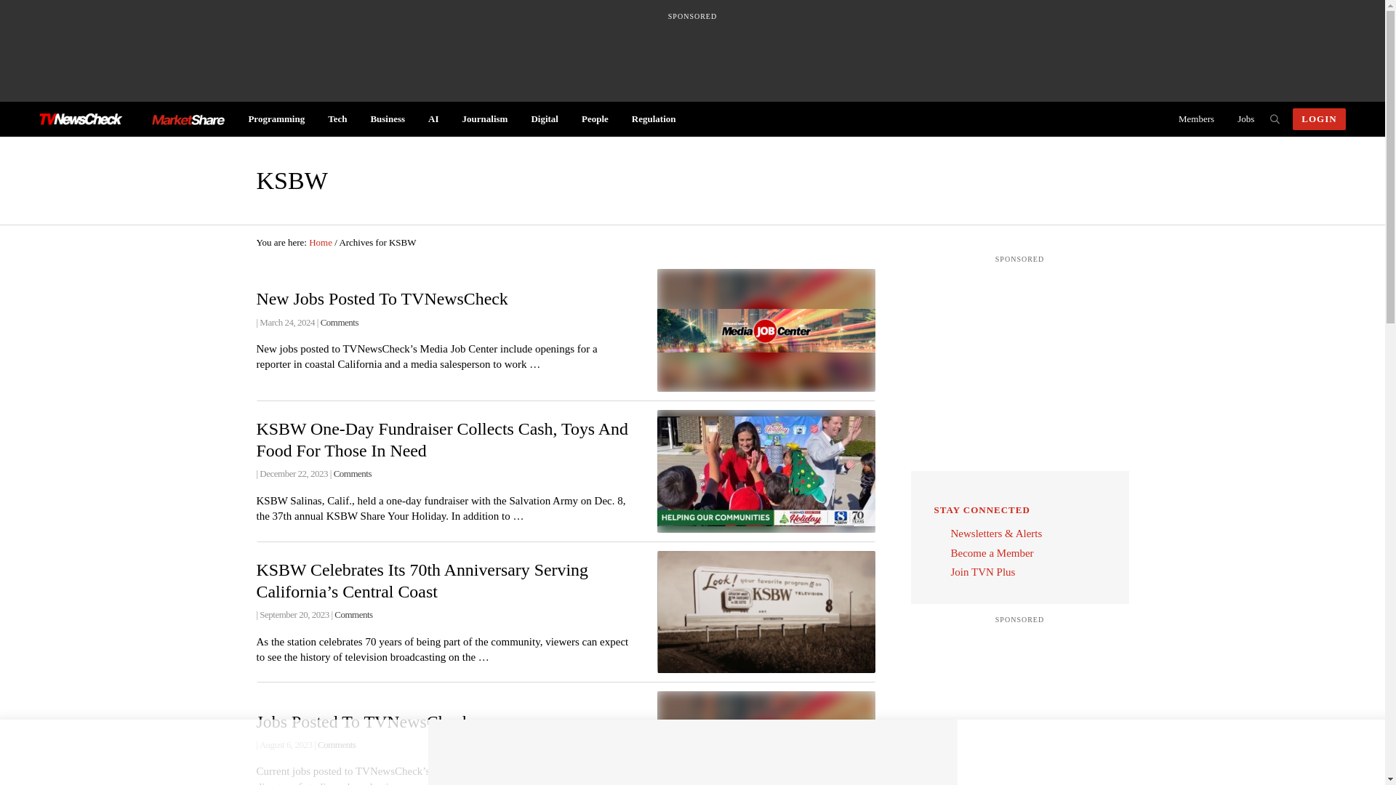 The width and height of the screenshot is (1396, 785). What do you see at coordinates (544, 119) in the screenshot?
I see `Digital` at bounding box center [544, 119].